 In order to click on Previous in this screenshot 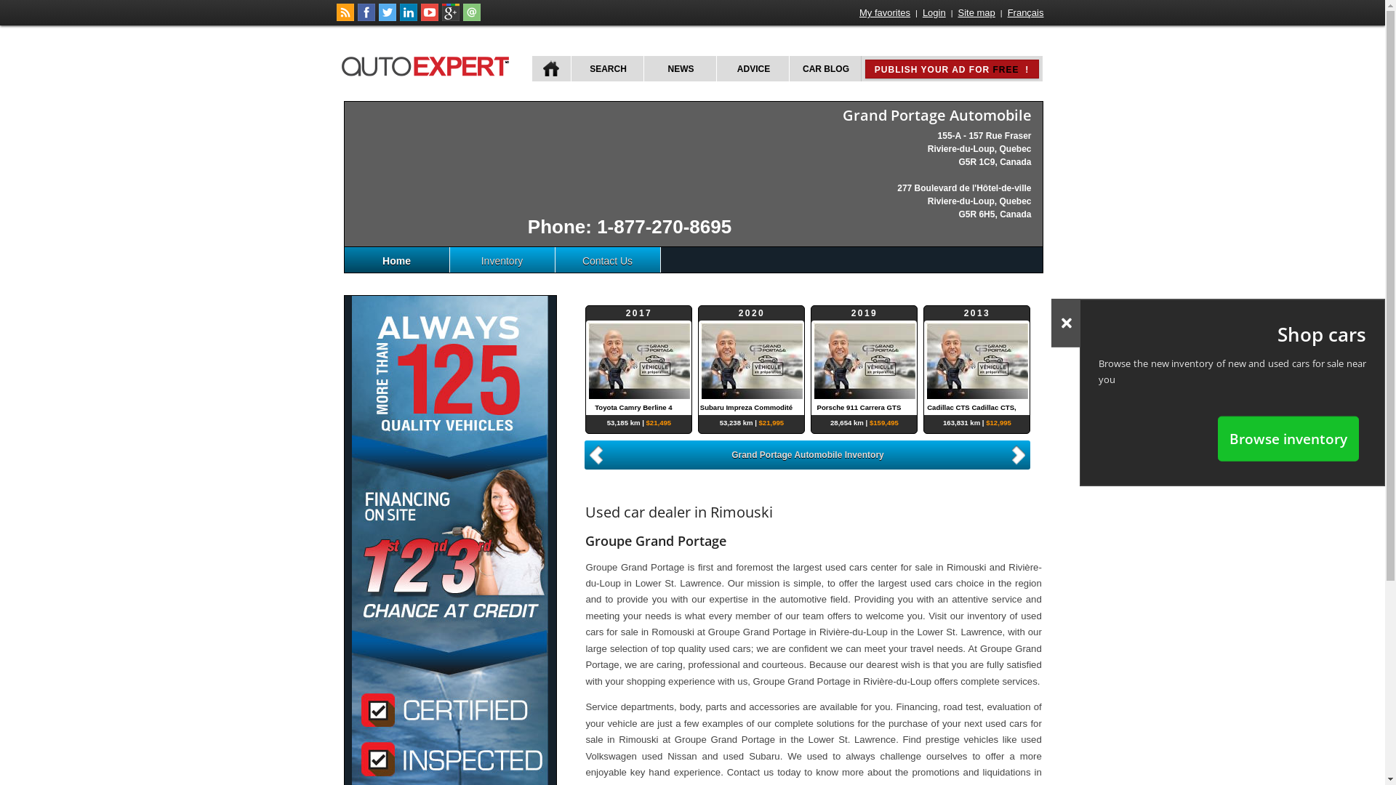, I will do `click(595, 455)`.